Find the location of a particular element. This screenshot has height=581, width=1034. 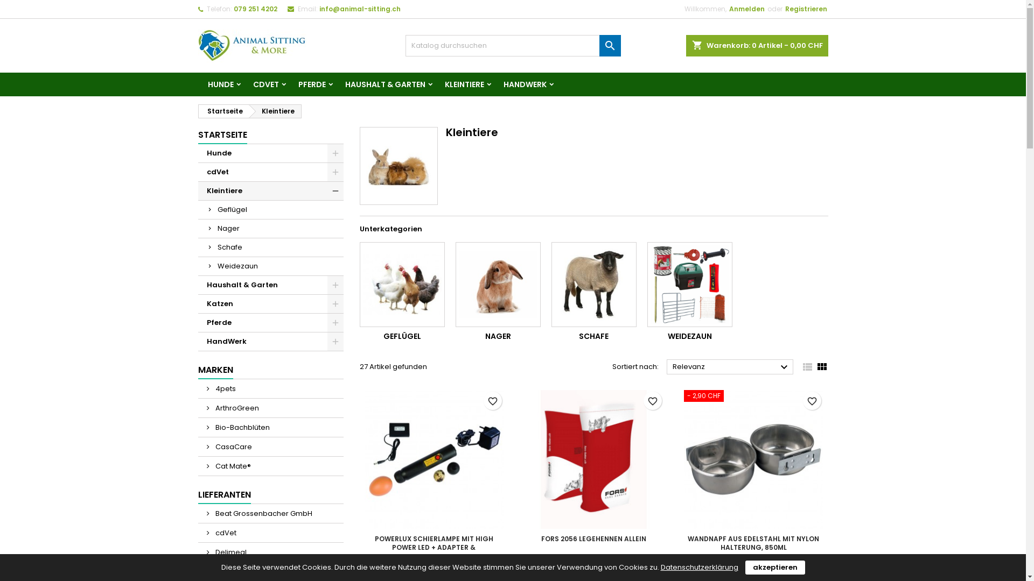

NAGER is located at coordinates (498, 336).